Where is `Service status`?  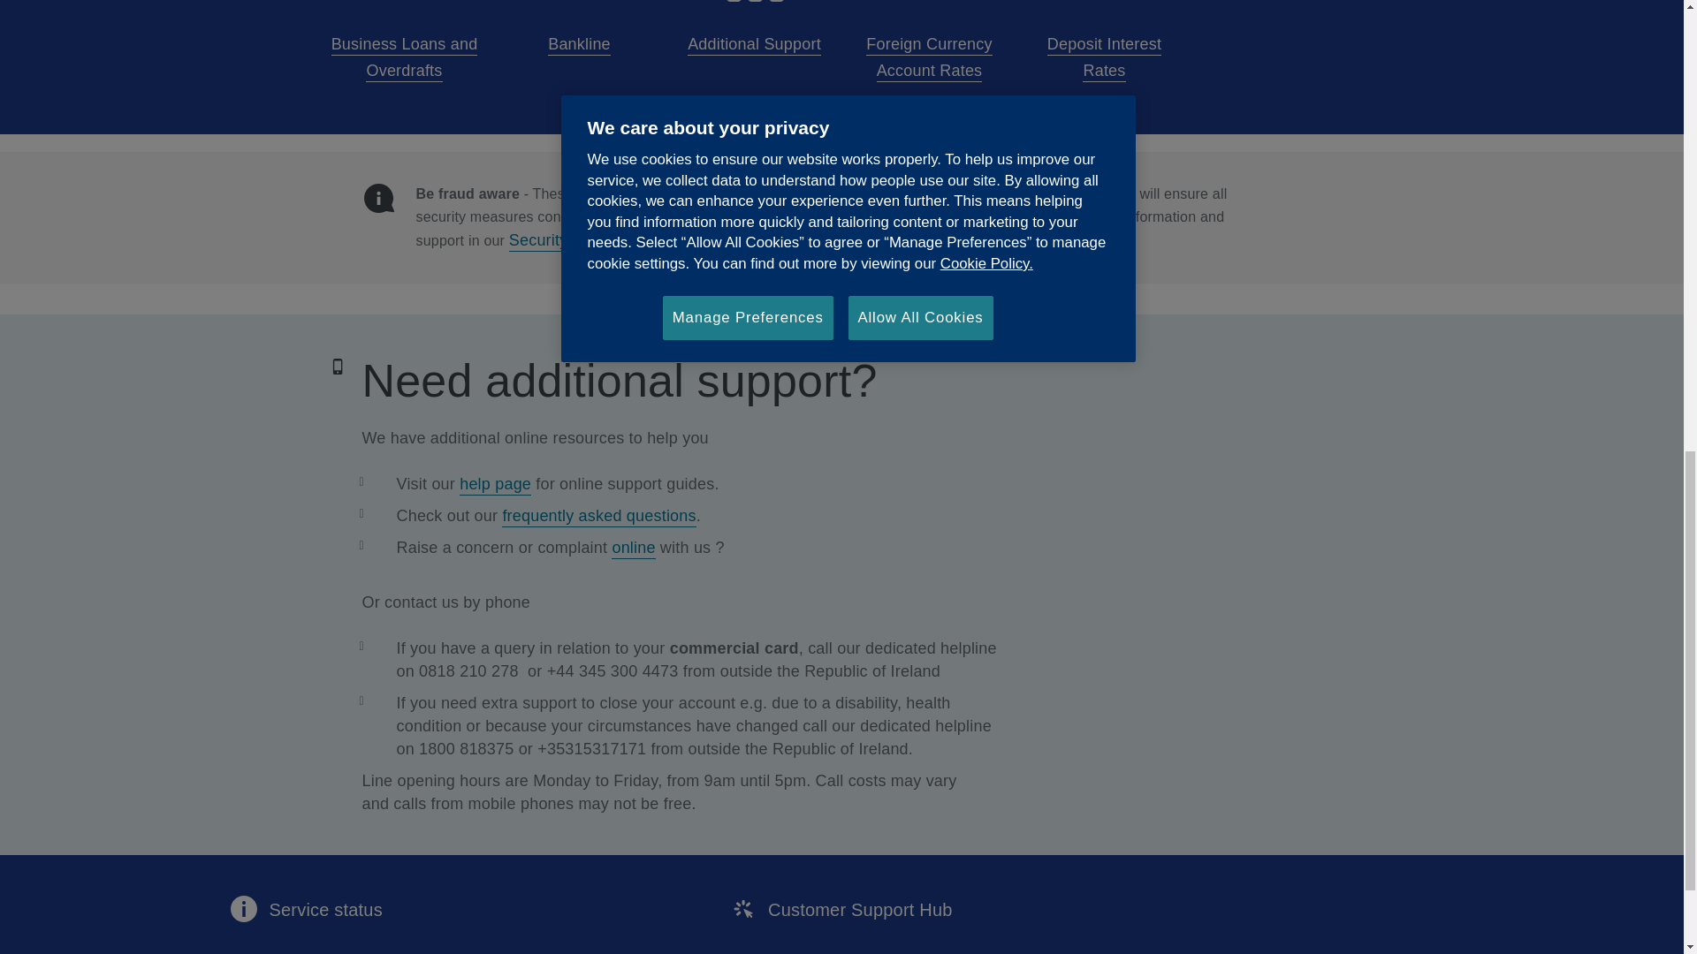
Service status is located at coordinates (306, 906).